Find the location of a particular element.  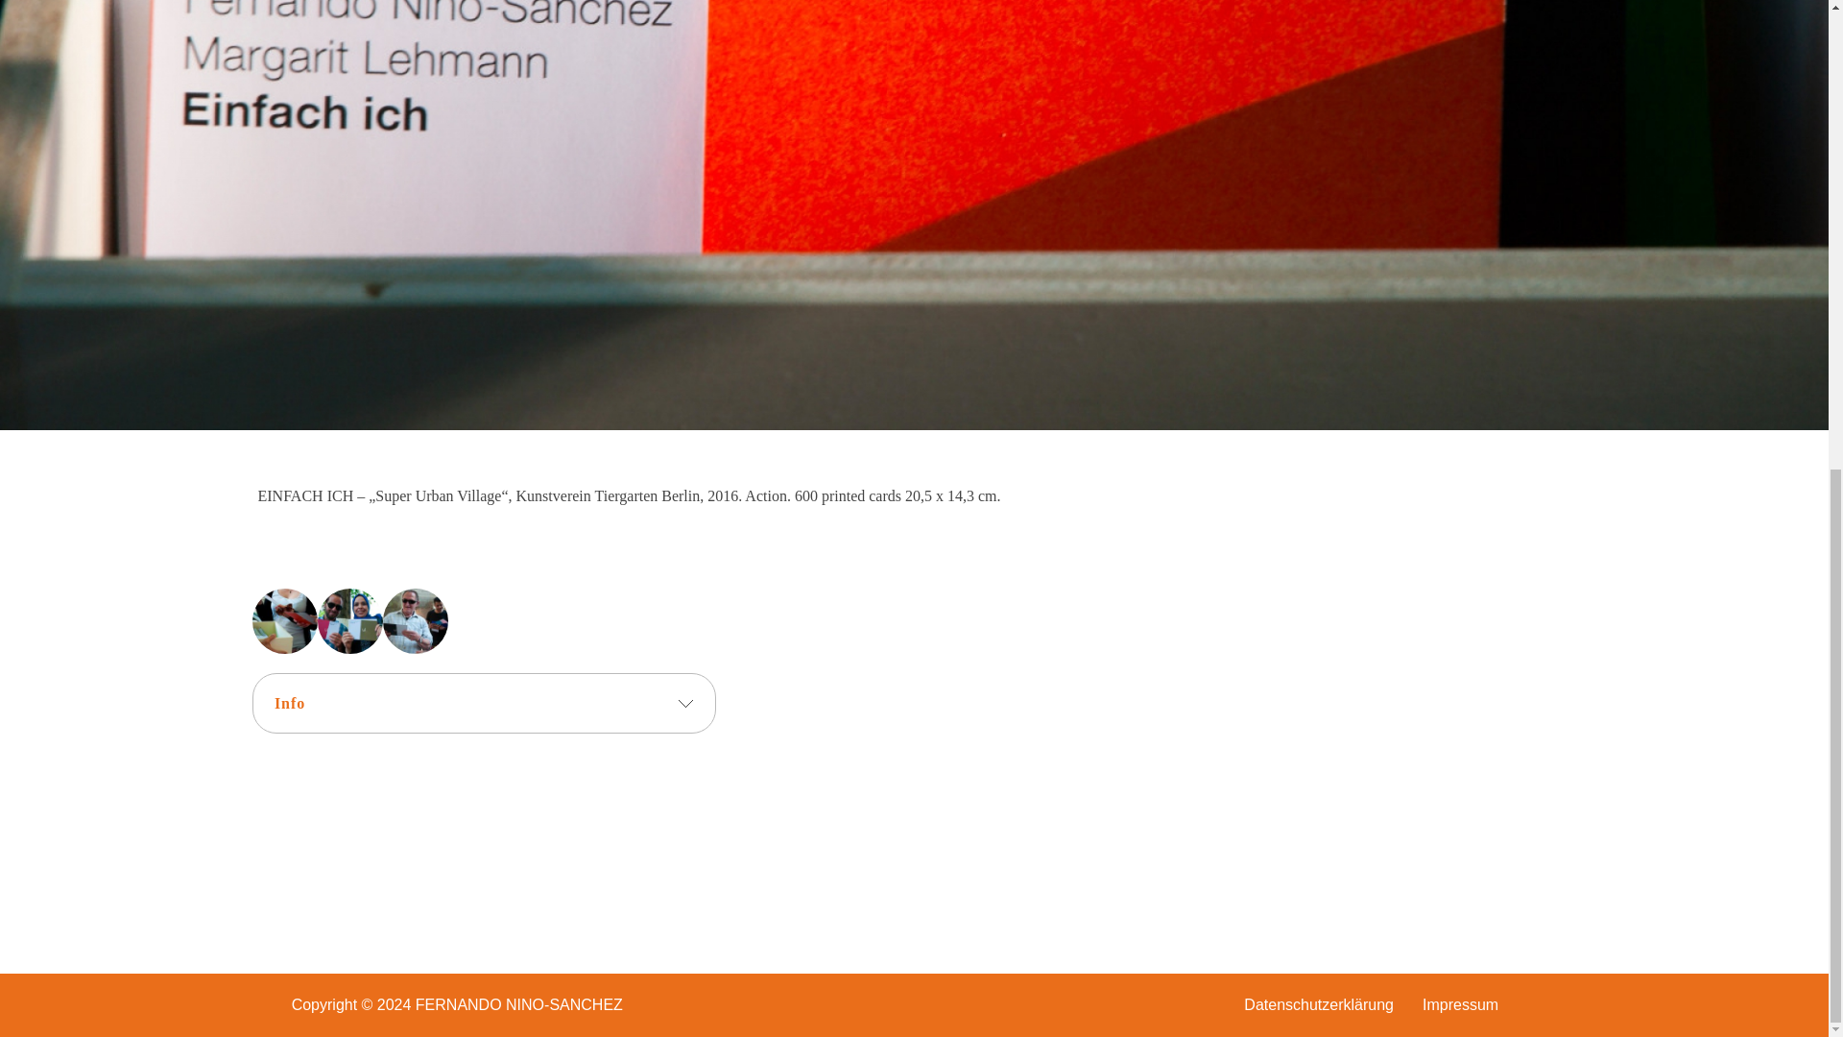

Impressum is located at coordinates (1460, 1004).